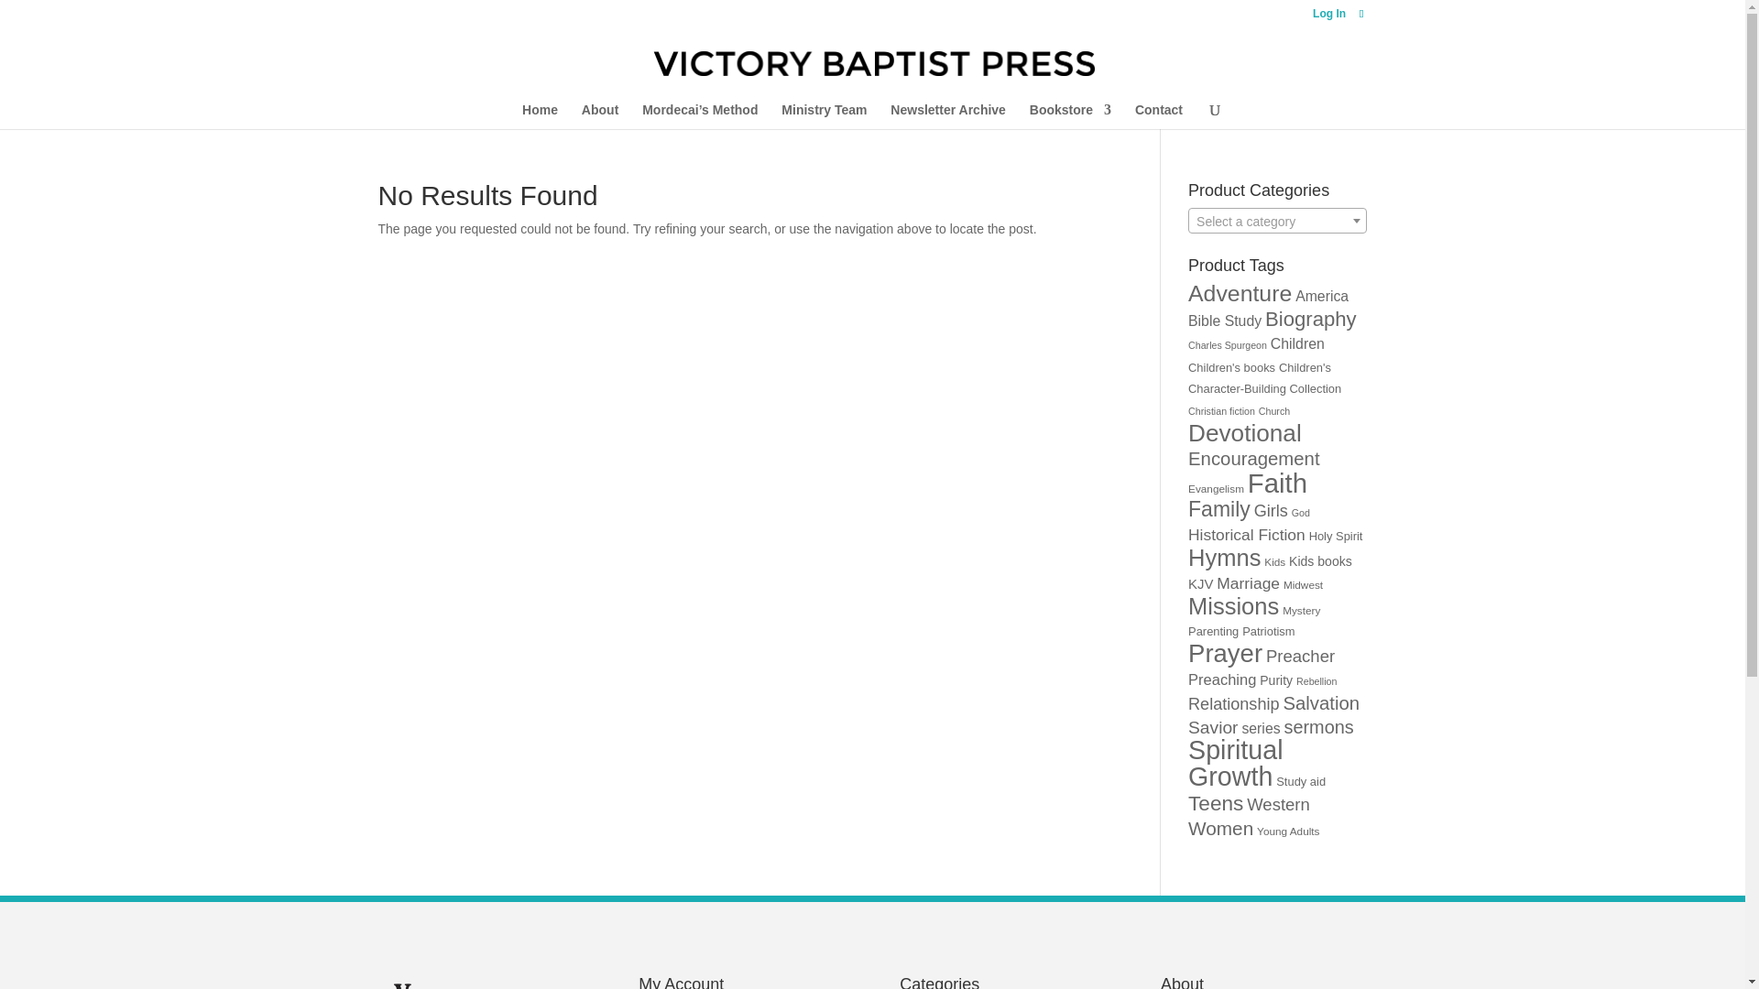  Describe the element at coordinates (947, 116) in the screenshot. I see `Newsletter Archive` at that location.